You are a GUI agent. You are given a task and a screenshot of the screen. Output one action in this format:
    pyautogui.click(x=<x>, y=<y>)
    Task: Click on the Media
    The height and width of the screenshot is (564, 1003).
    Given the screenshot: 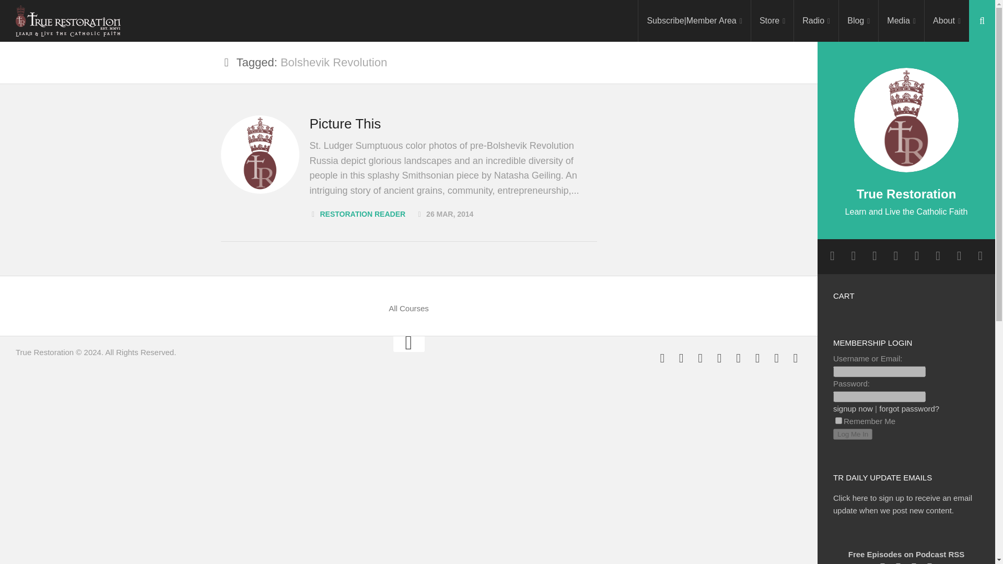 What is the action you would take?
    pyautogui.click(x=901, y=21)
    